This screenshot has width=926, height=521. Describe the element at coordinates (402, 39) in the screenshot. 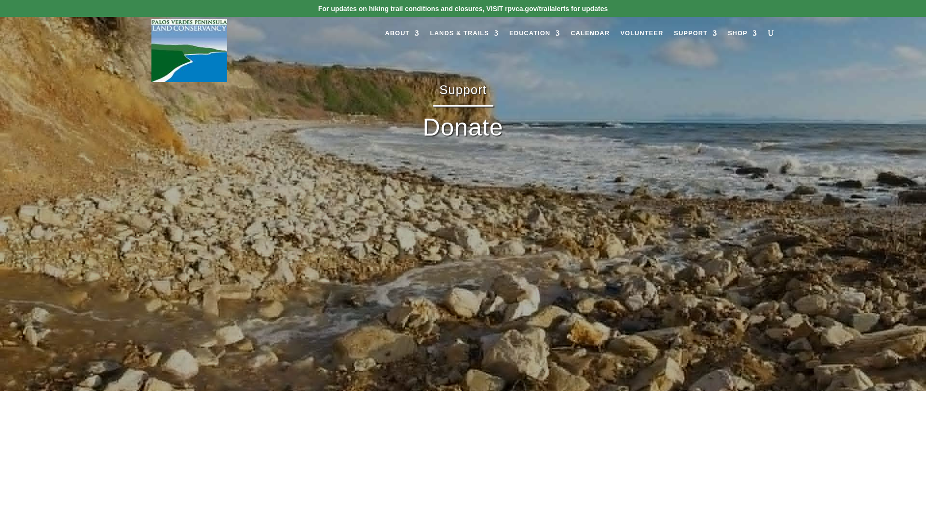

I see `ABOUT` at that location.